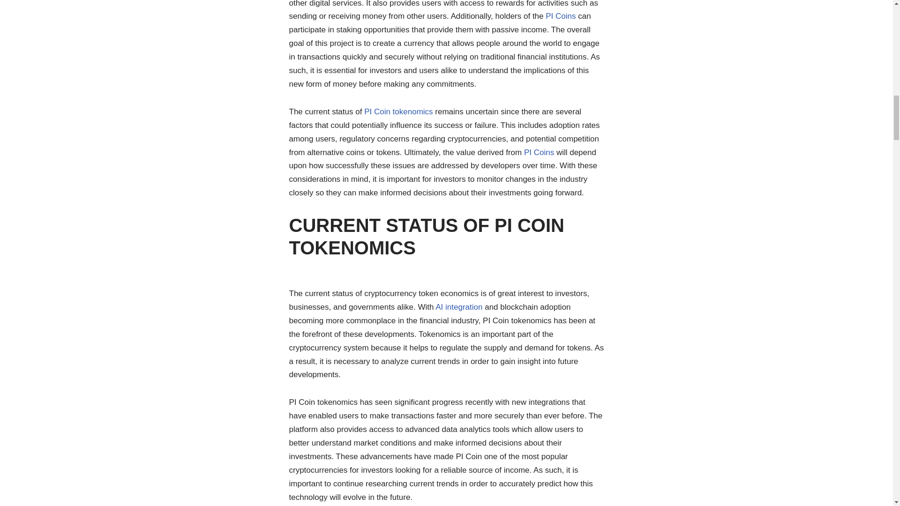  What do you see at coordinates (459, 307) in the screenshot?
I see `AI integration` at bounding box center [459, 307].